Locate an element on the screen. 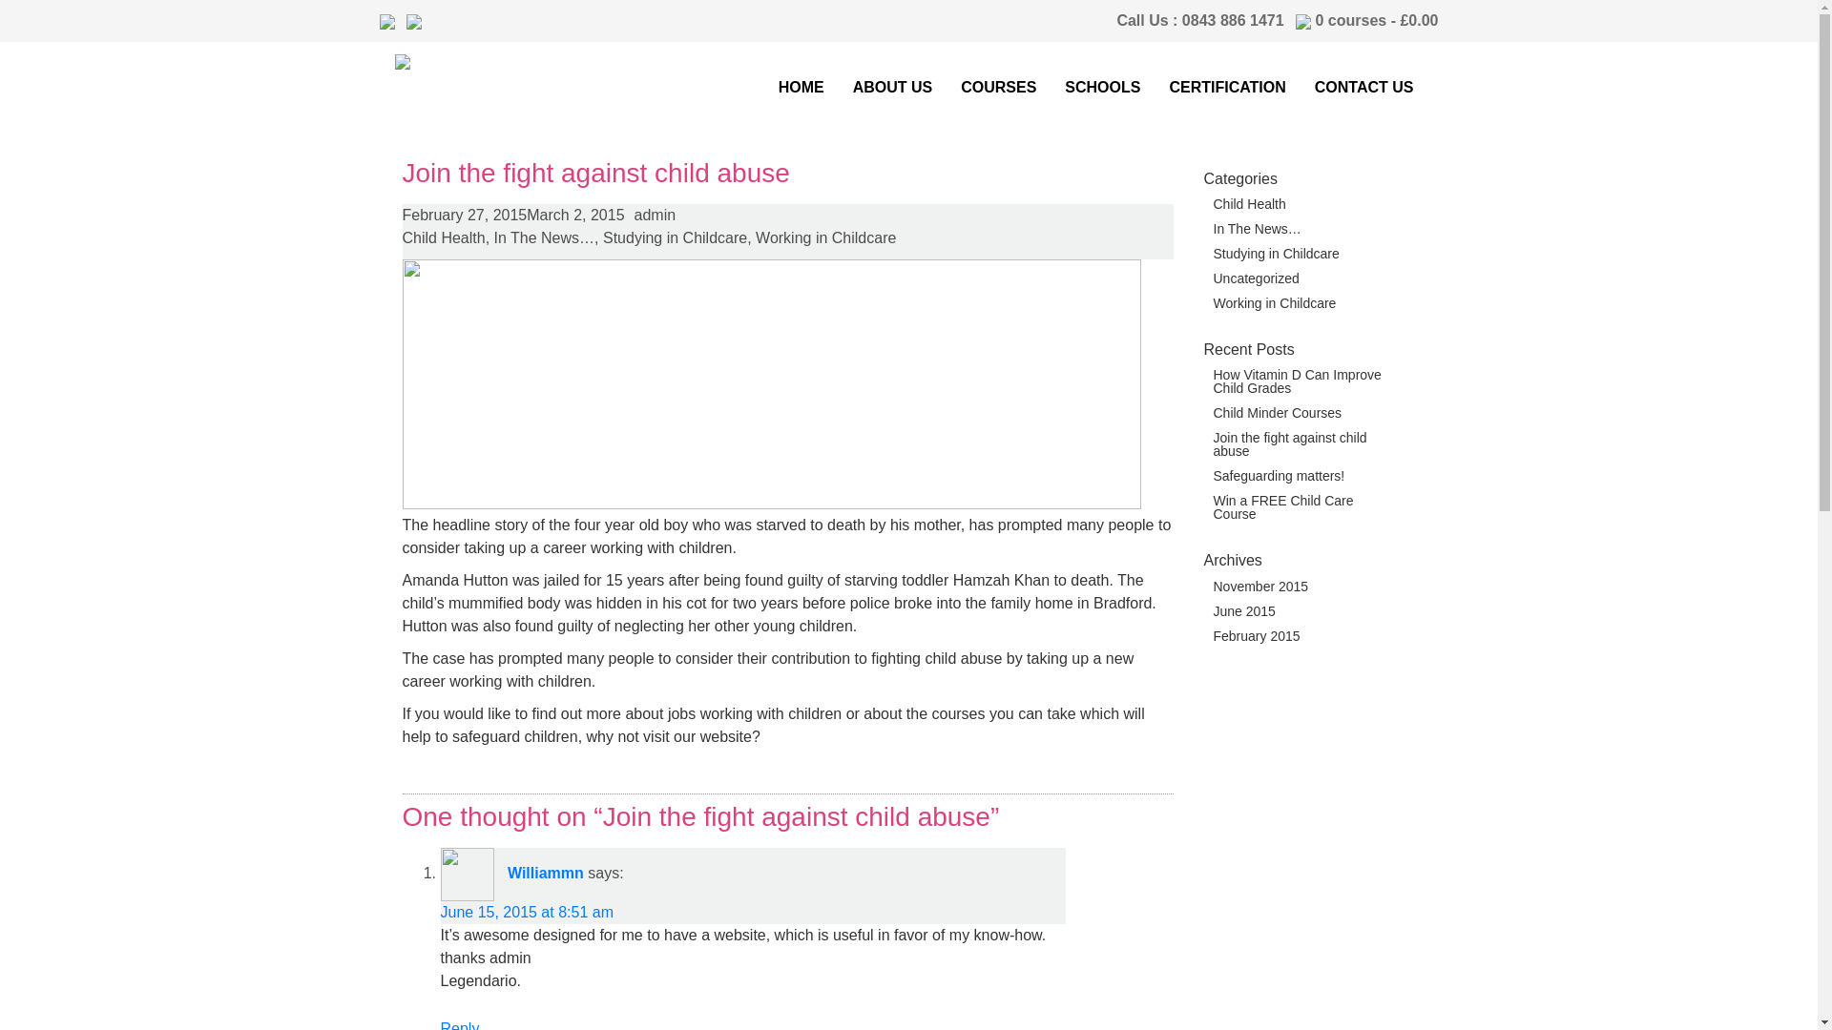  admin is located at coordinates (650, 216).